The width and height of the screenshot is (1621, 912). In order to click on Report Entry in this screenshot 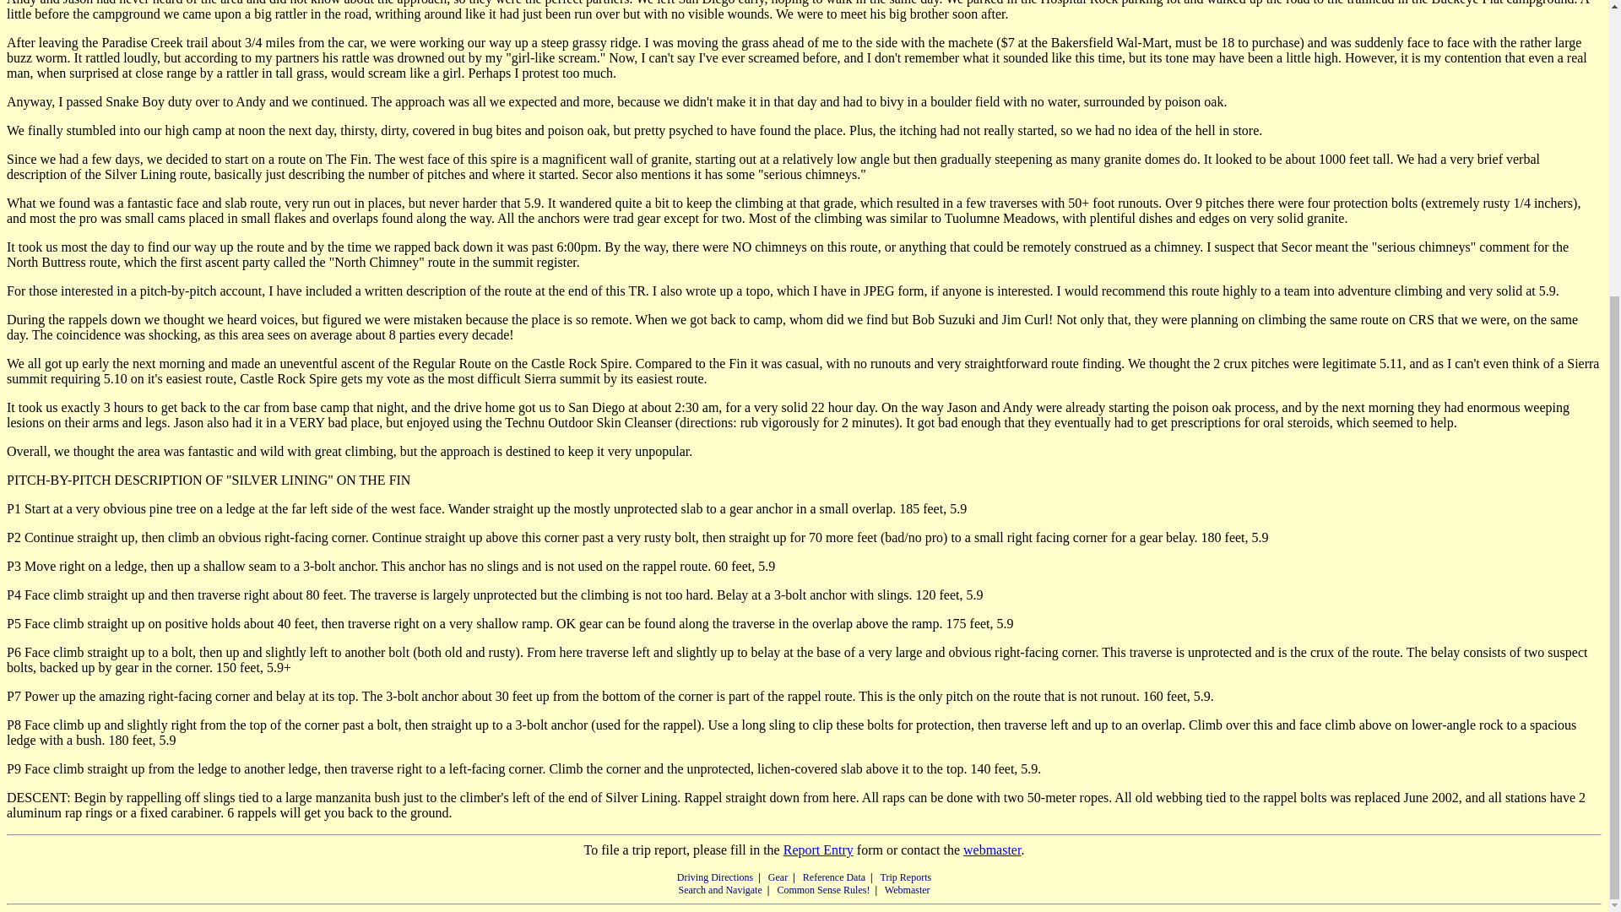, I will do `click(818, 850)`.